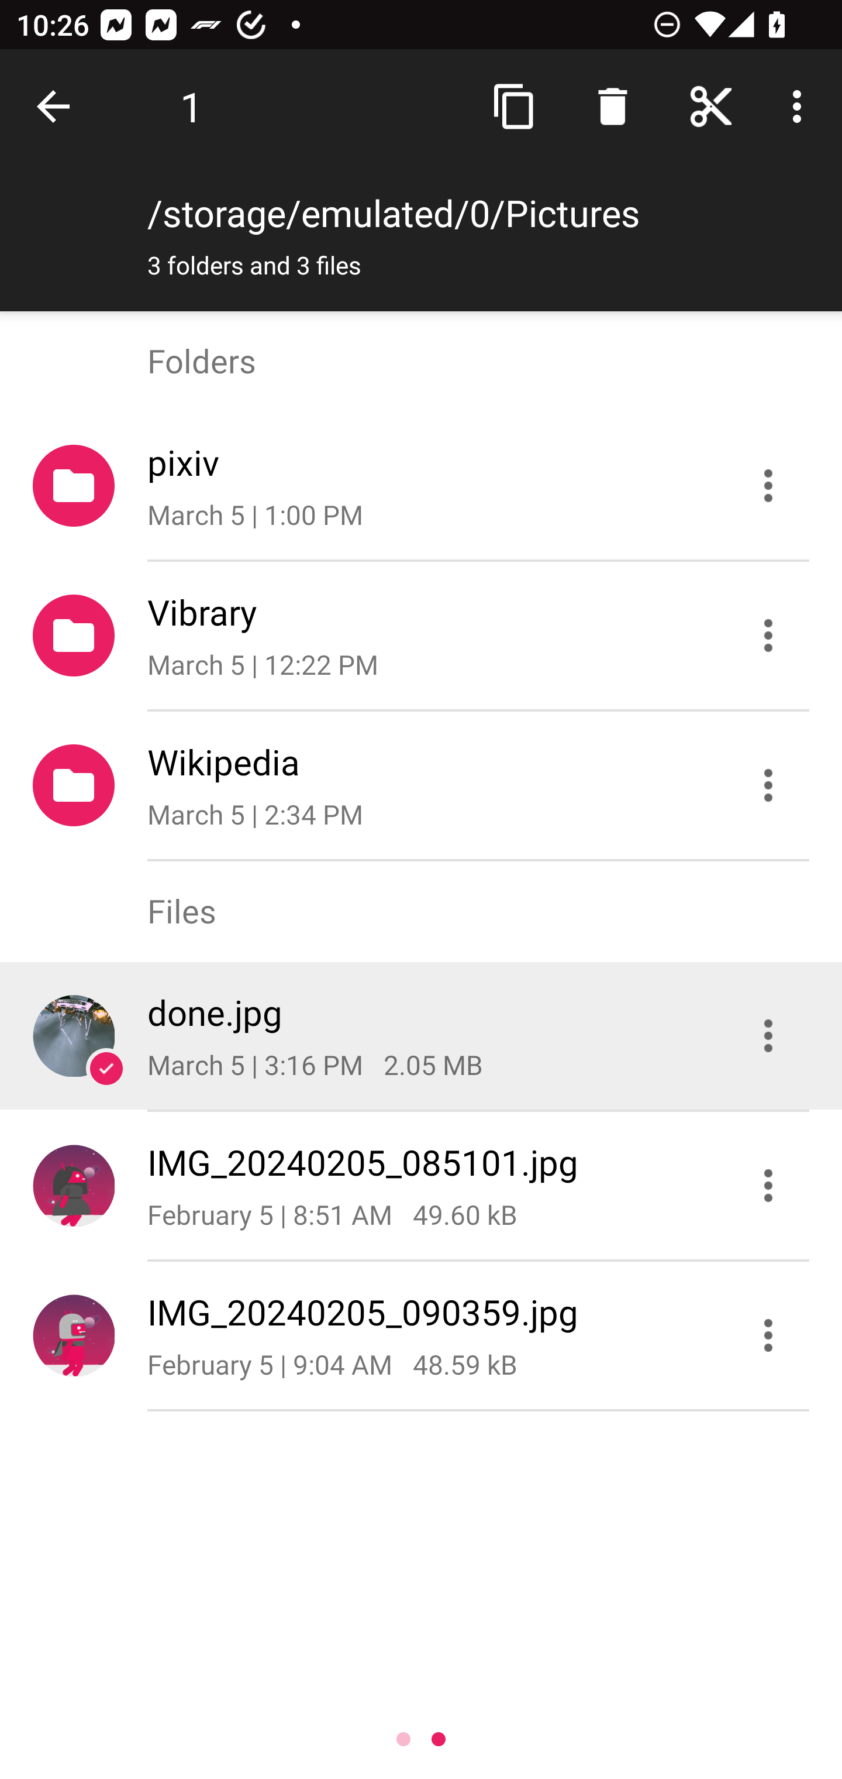  I want to click on icon, so click(74, 1335).